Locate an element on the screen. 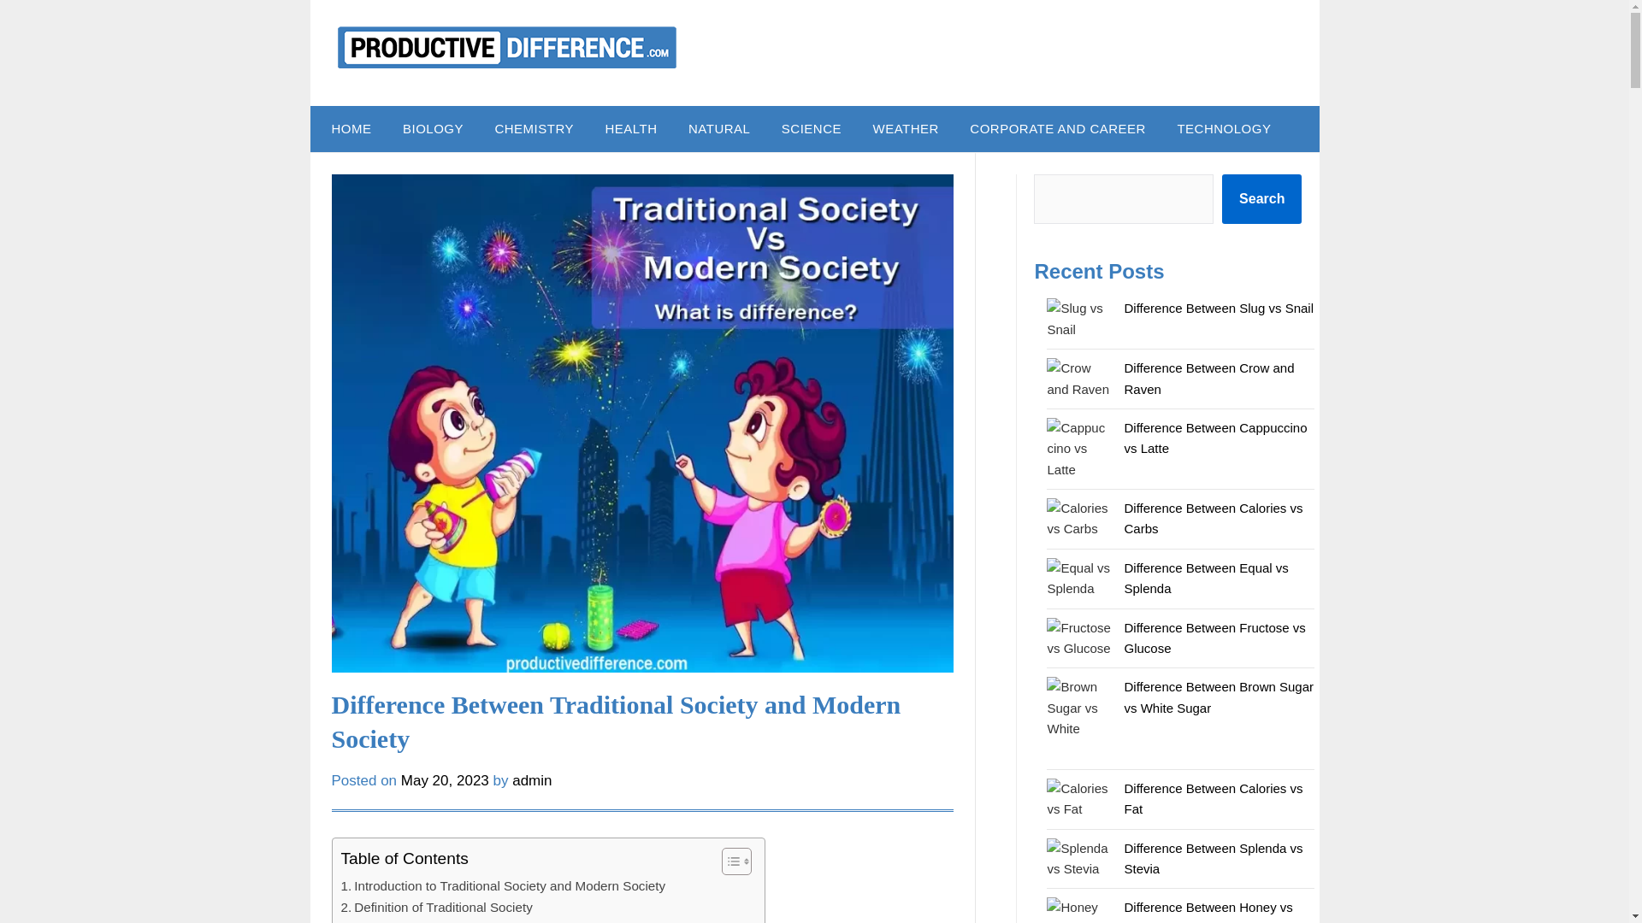 This screenshot has height=923, width=1642. Definition of Traditional Society is located at coordinates (436, 907).